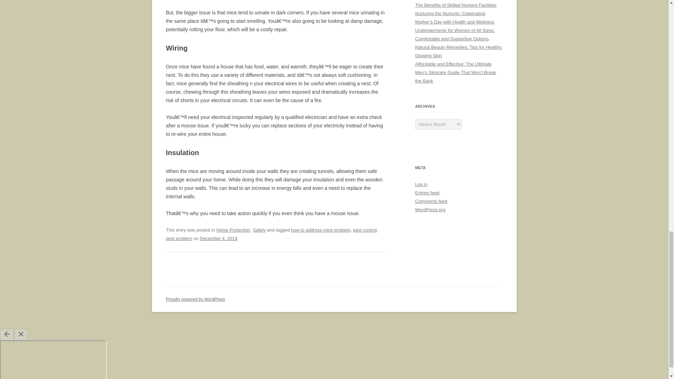 The width and height of the screenshot is (674, 379). I want to click on December 4, 2019, so click(218, 238).